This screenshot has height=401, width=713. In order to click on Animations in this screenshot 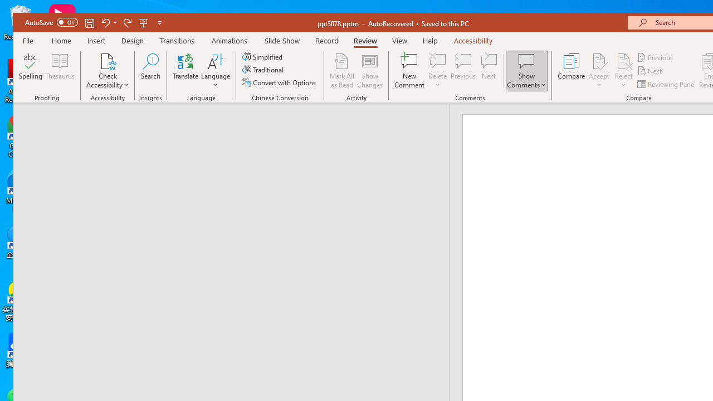, I will do `click(229, 41)`.